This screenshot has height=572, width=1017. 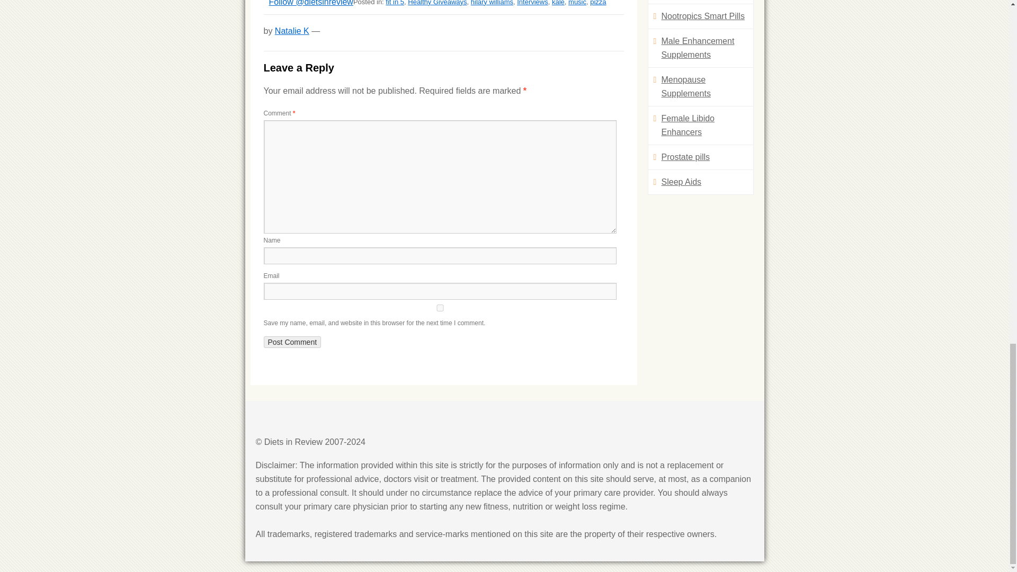 I want to click on Post Comment, so click(x=292, y=342).